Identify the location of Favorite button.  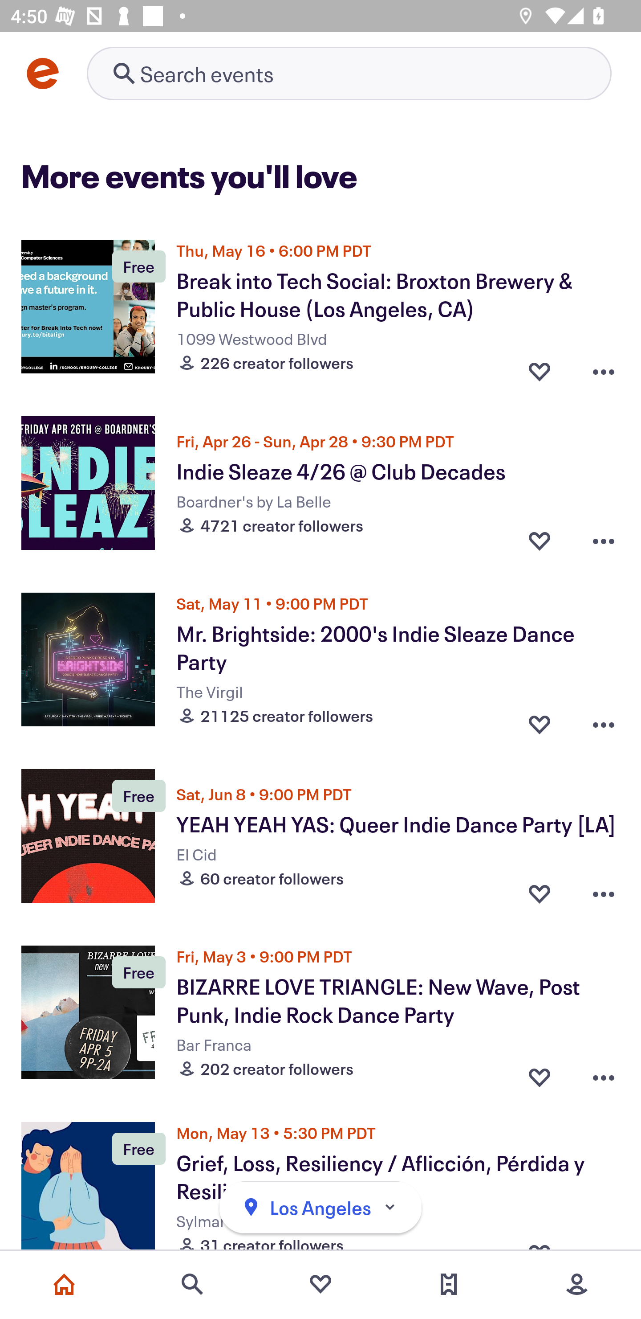
(540, 367).